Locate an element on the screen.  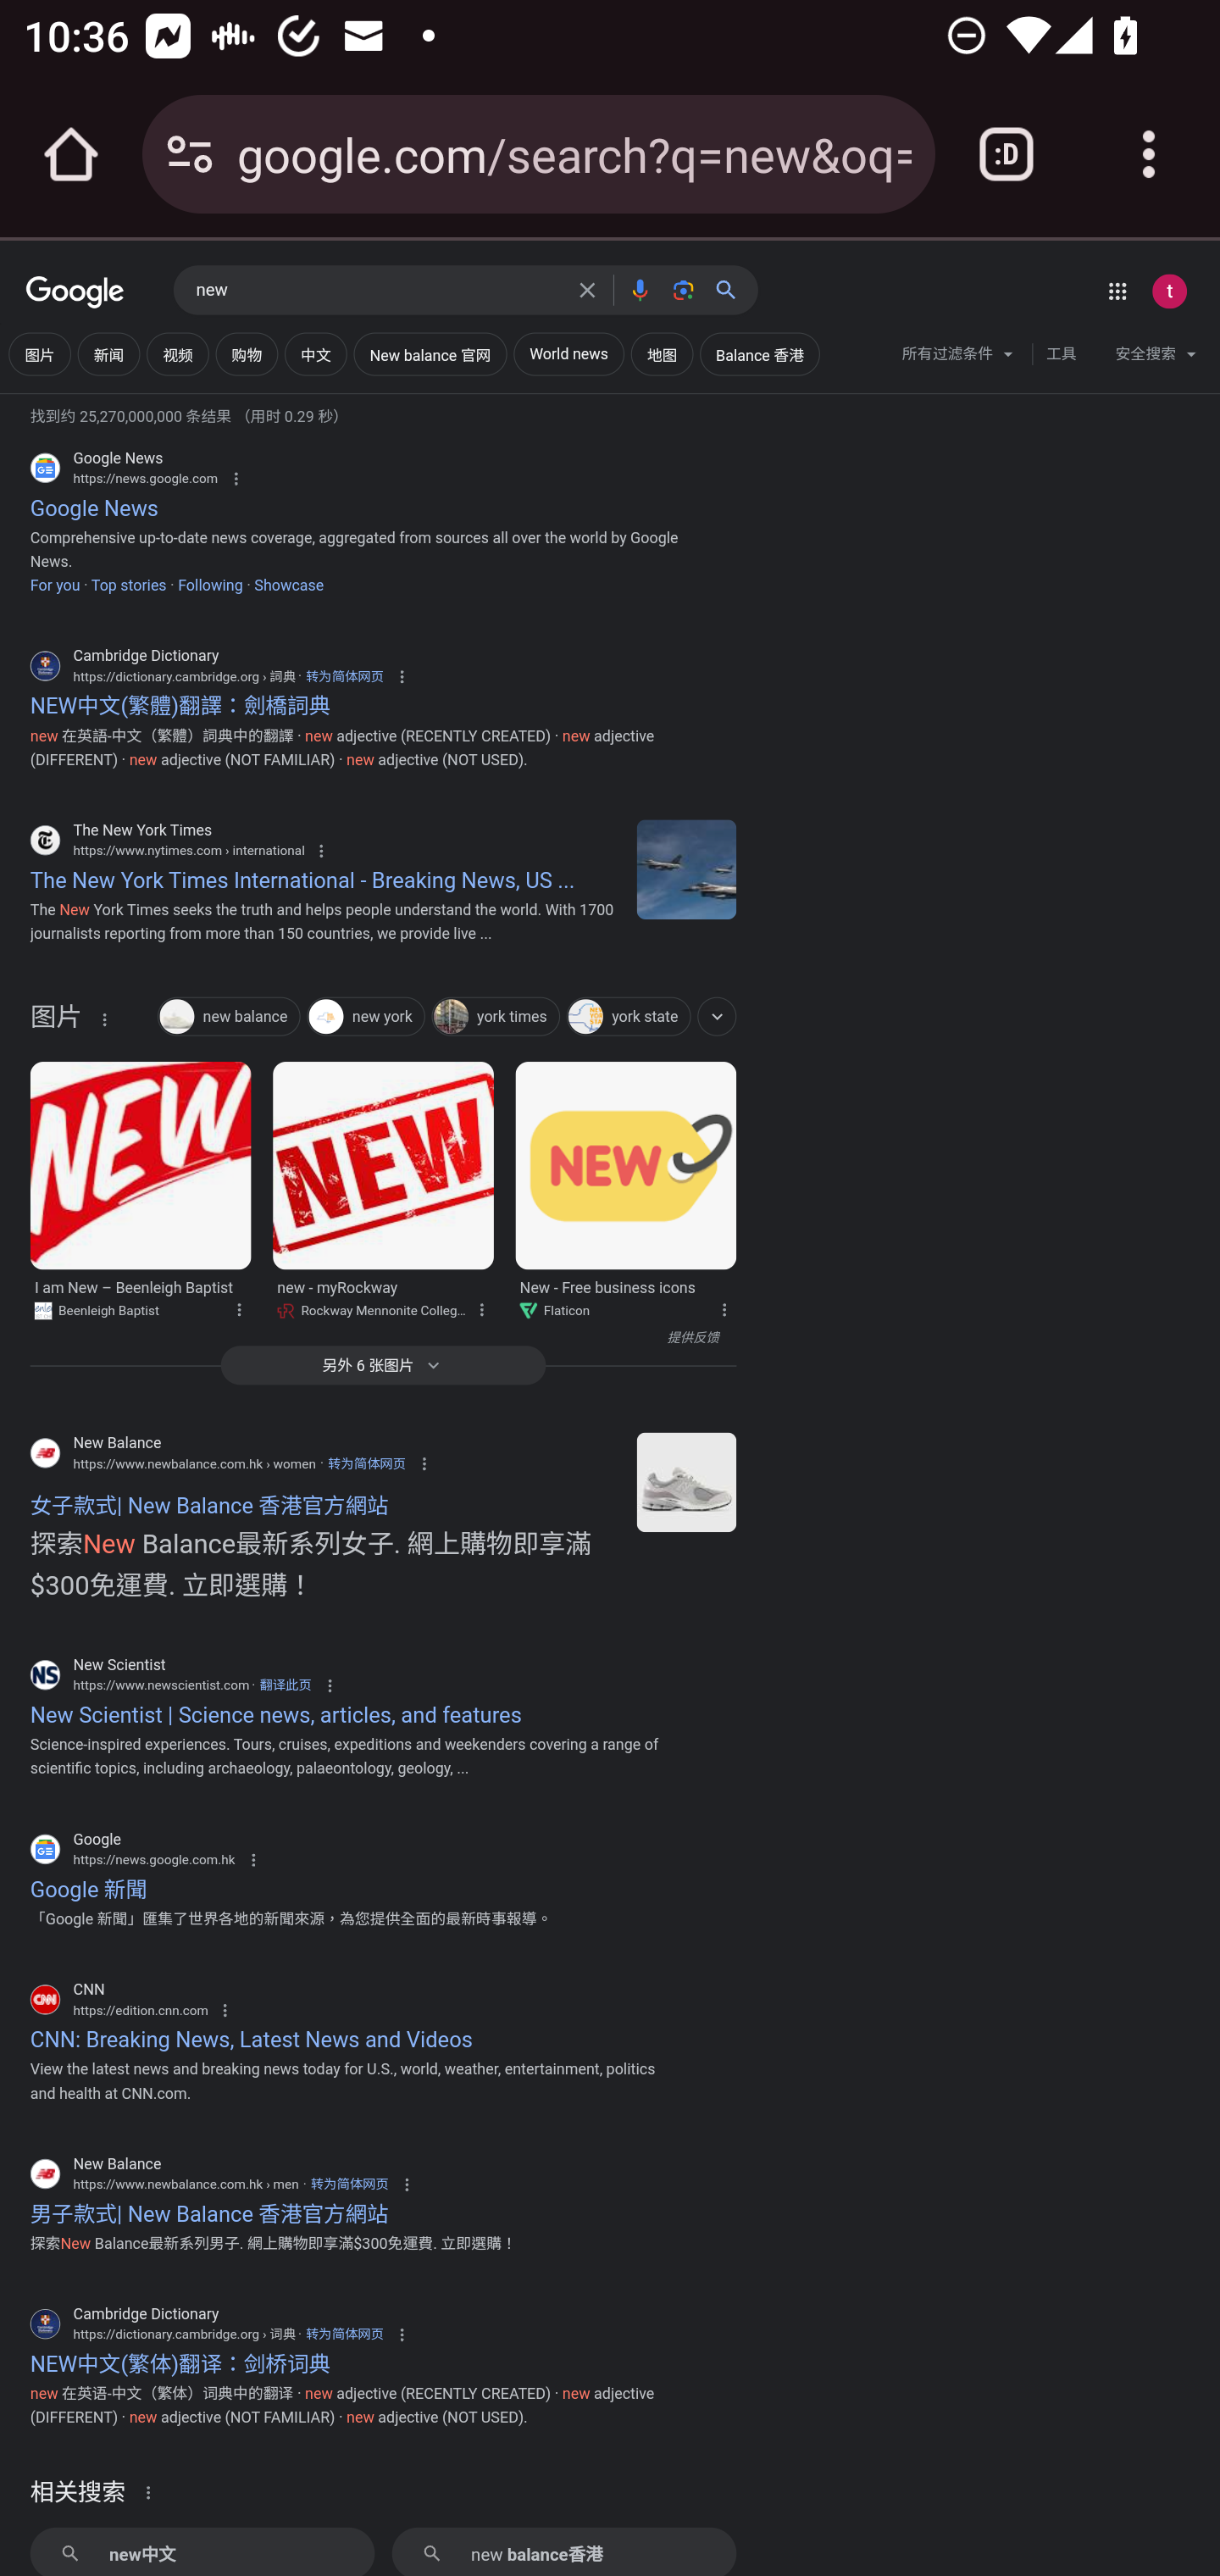
关于这条结果的详细信息 is located at coordinates (480, 1307).